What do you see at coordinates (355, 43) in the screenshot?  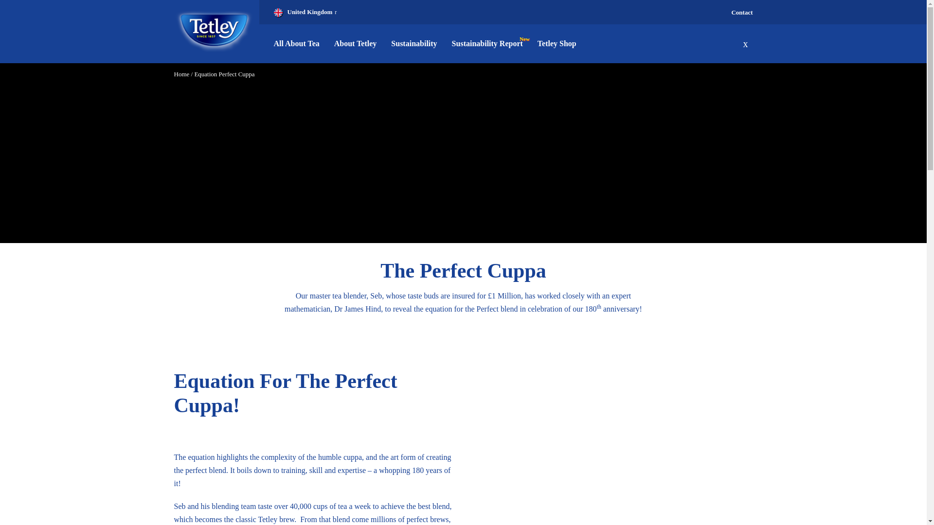 I see `About Tetley` at bounding box center [355, 43].